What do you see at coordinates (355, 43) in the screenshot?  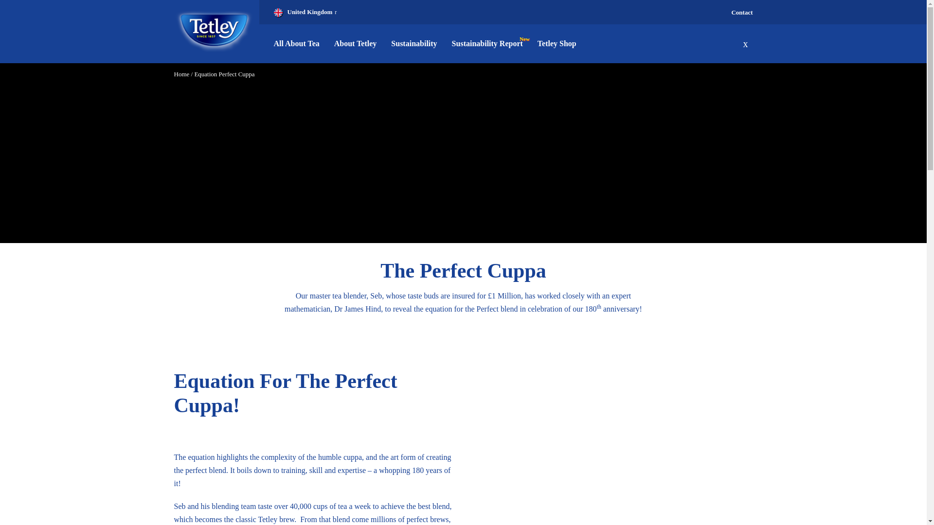 I see `About Tetley` at bounding box center [355, 43].